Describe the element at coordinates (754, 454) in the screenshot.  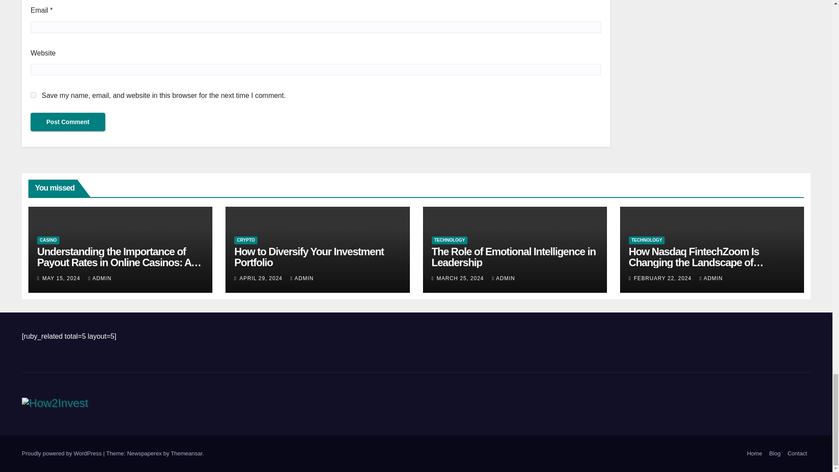
I see `Home` at that location.